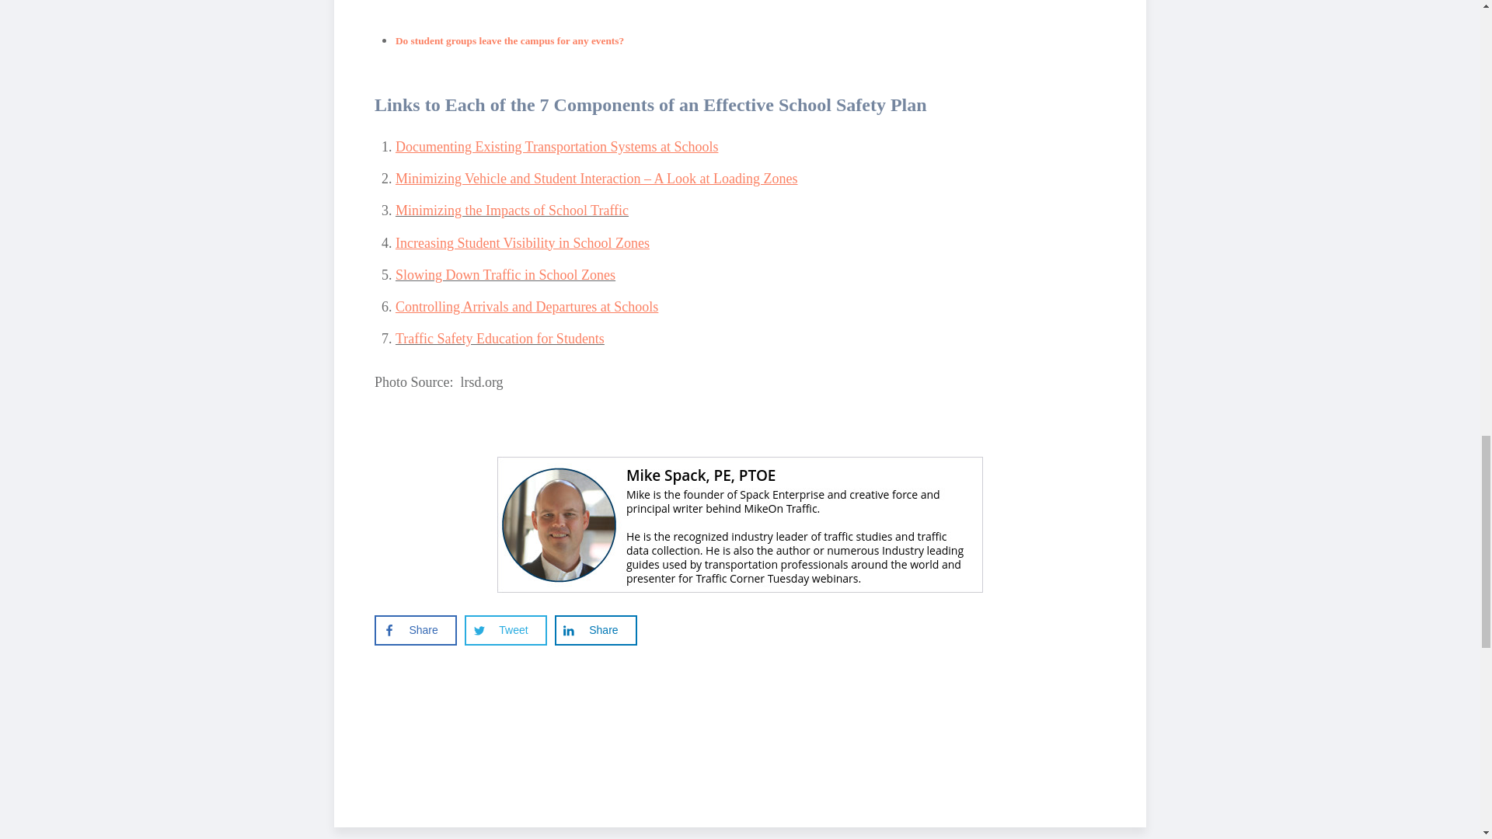 The image size is (1492, 839). I want to click on Traffic Safety Education for Students, so click(499, 339).